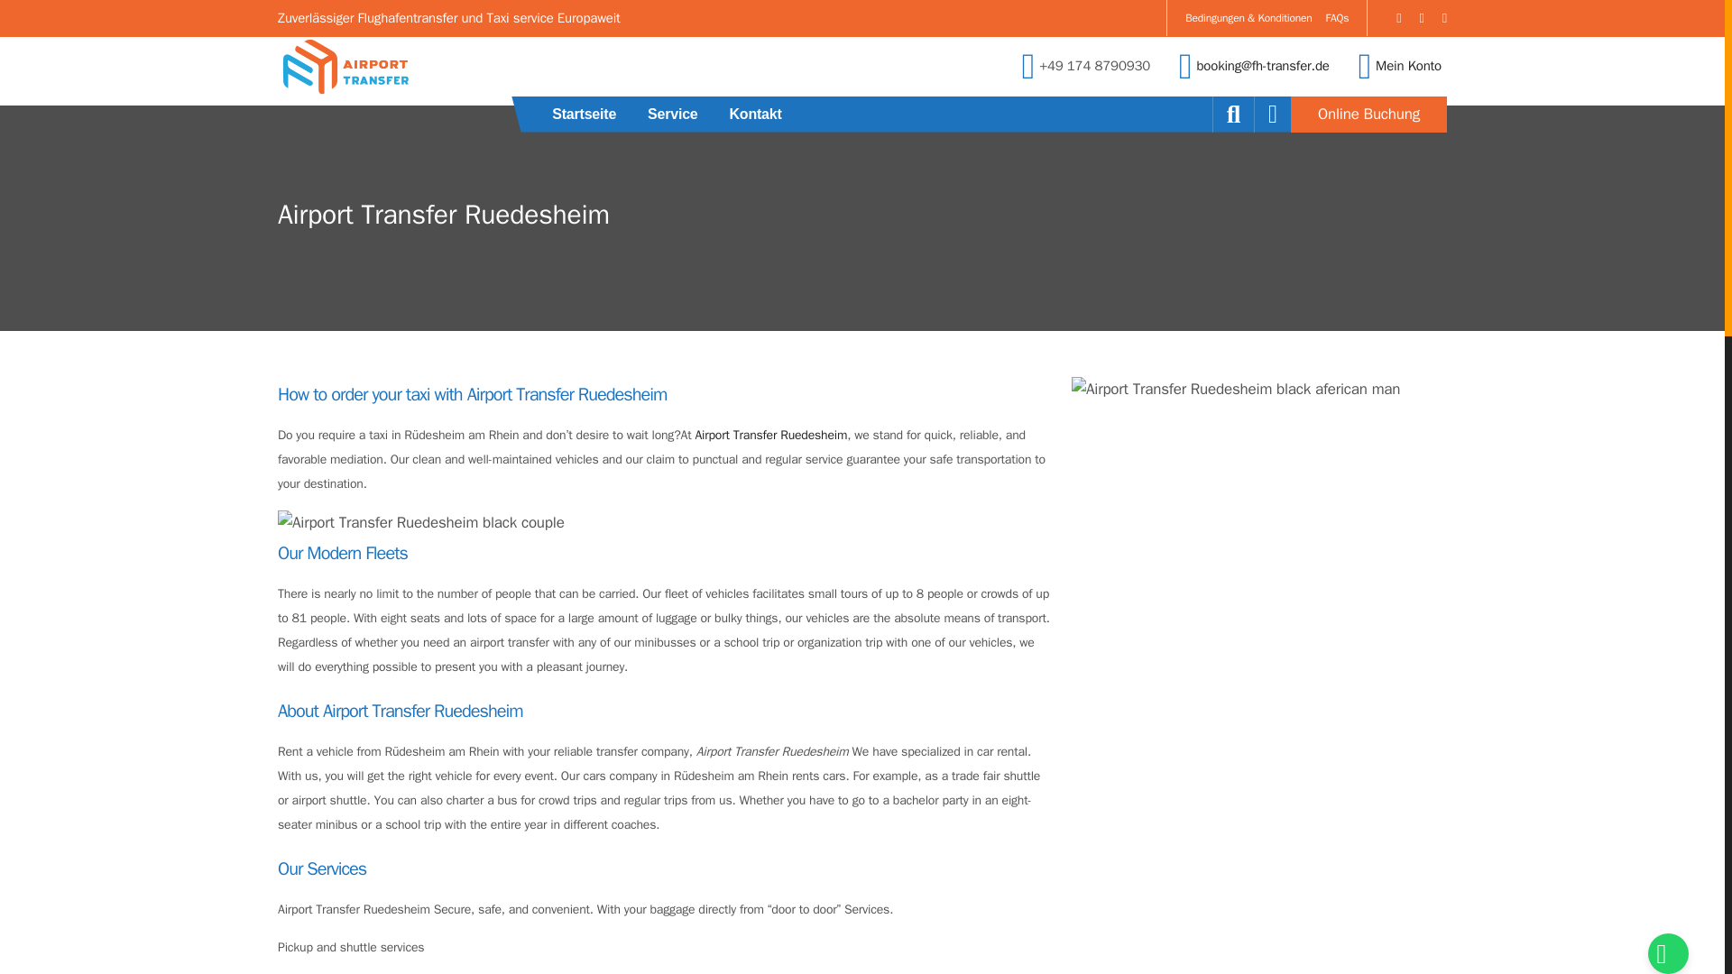 The image size is (1732, 974). I want to click on Startseite, so click(585, 113).